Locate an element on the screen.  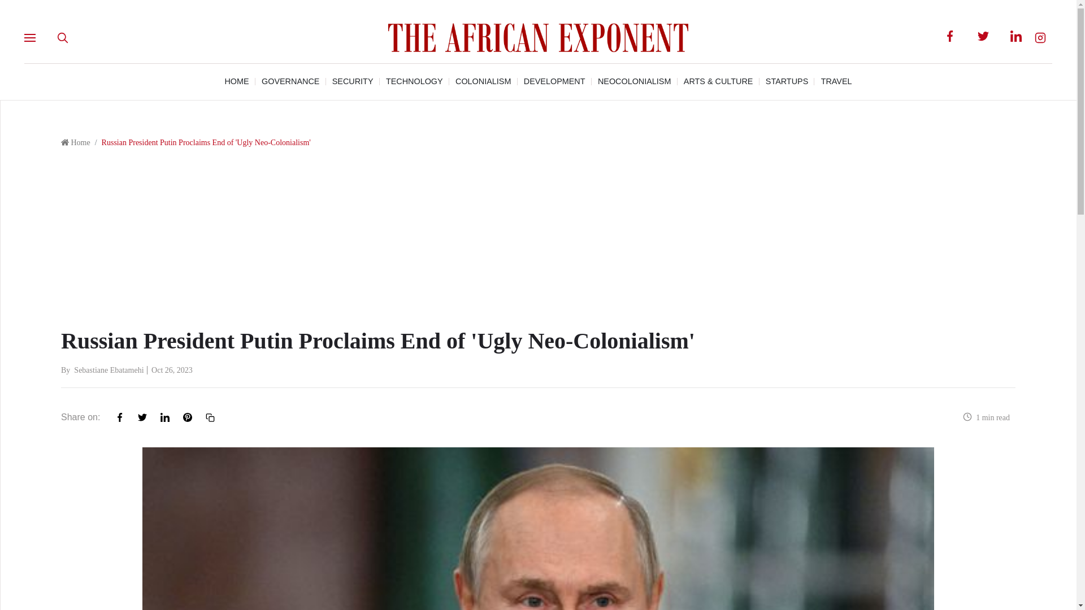
Home is located at coordinates (79, 142).